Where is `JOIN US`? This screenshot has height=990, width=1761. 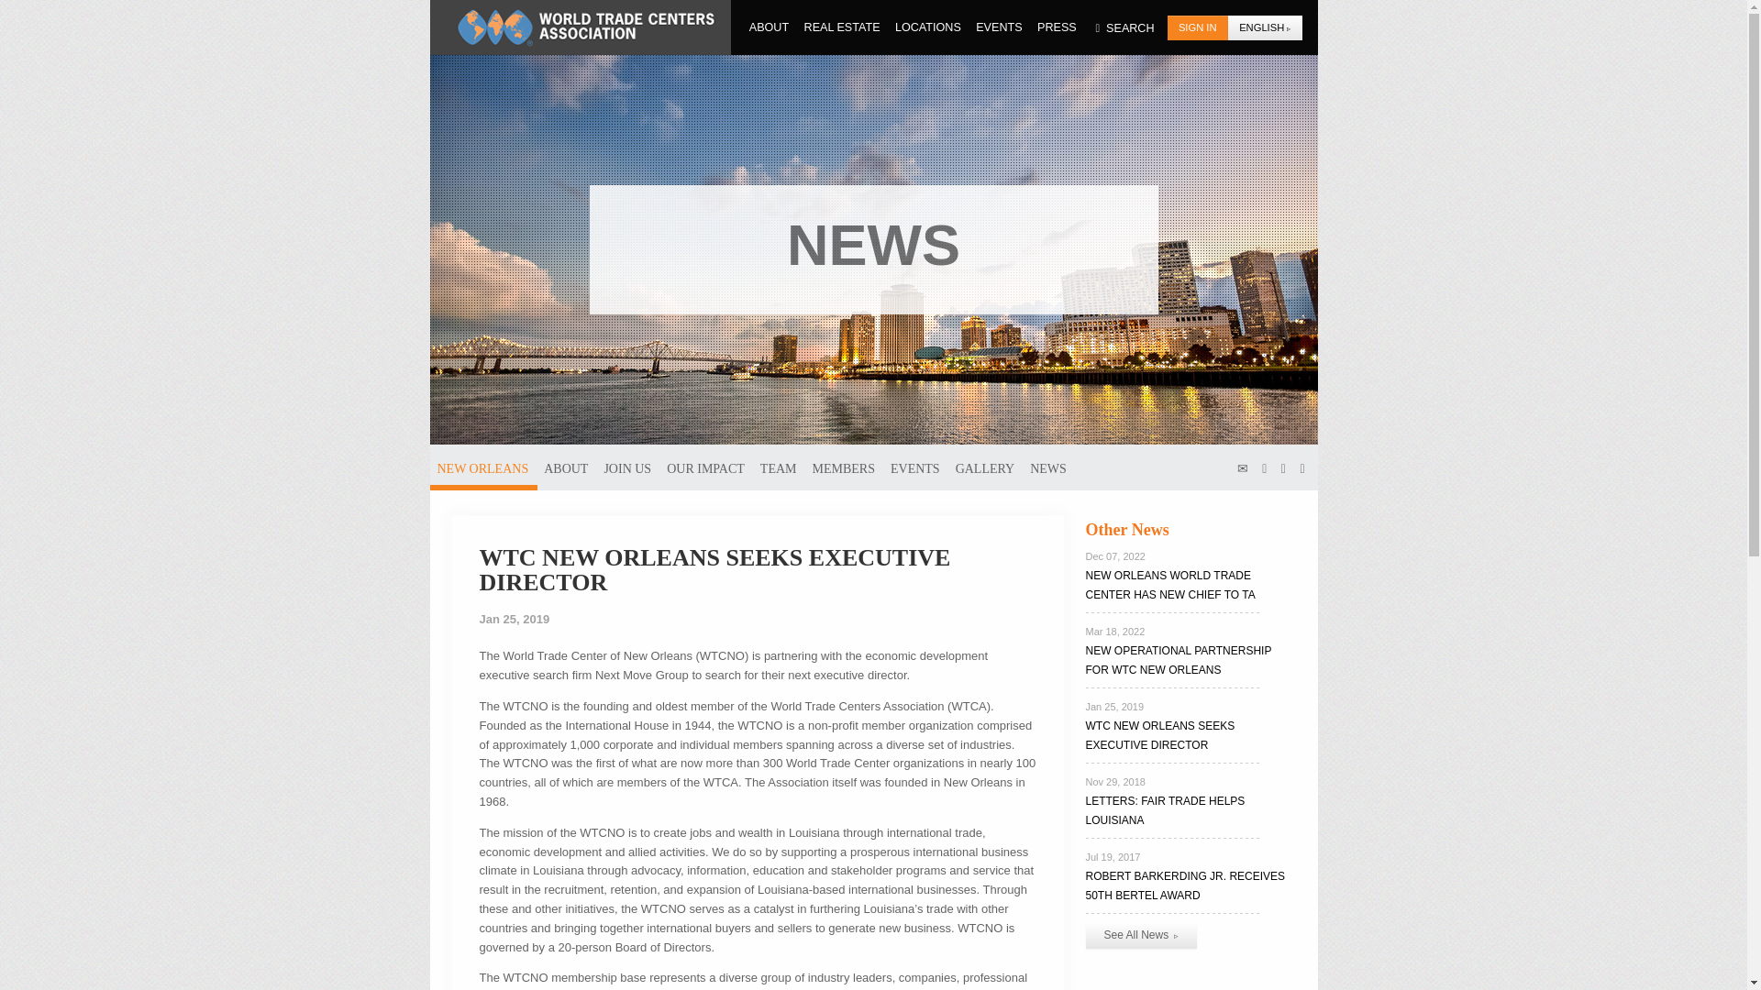
JOIN US is located at coordinates (627, 467).